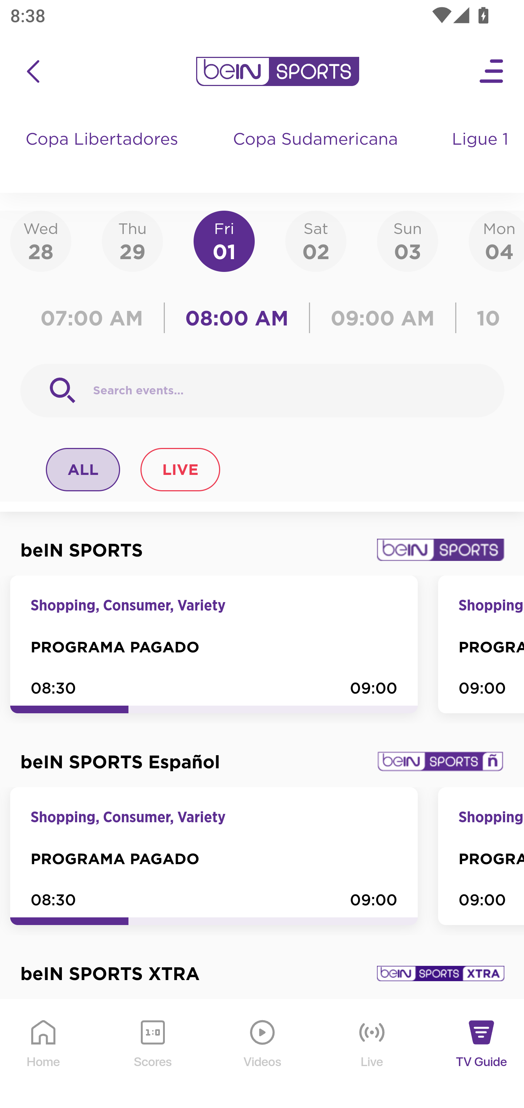 Image resolution: width=524 pixels, height=1108 pixels. What do you see at coordinates (237, 318) in the screenshot?
I see `08:00 AM` at bounding box center [237, 318].